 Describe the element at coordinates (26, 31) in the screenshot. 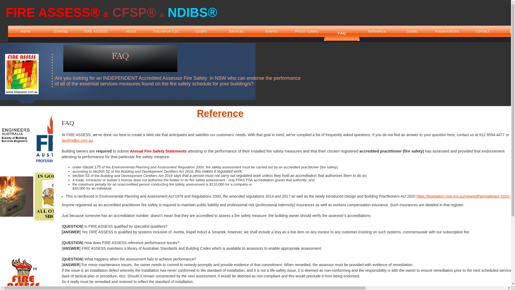

I see `Home` at that location.